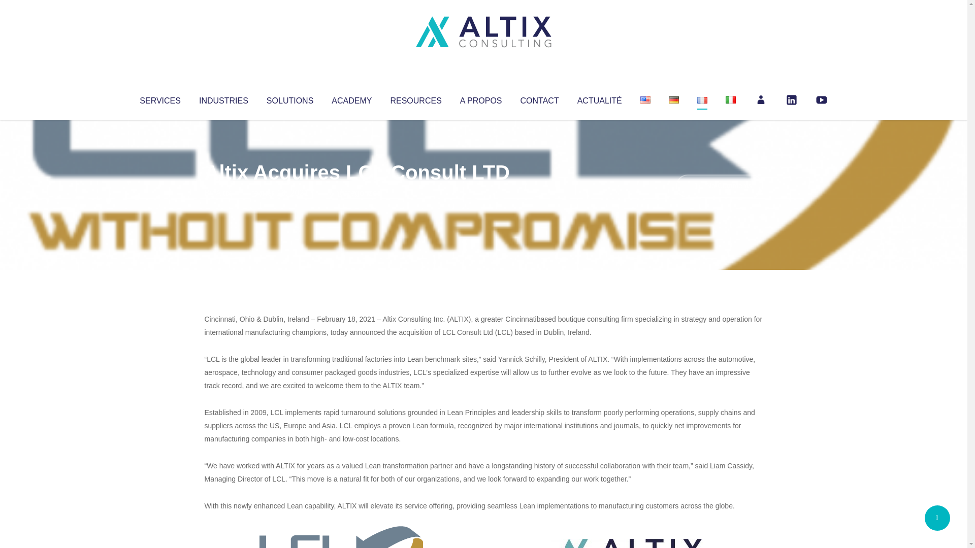  Describe the element at coordinates (415, 98) in the screenshot. I see `RESOURCES` at that location.